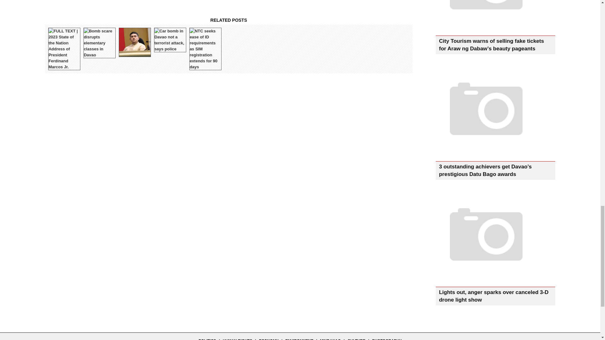 The image size is (605, 340). I want to click on Car bomb in Davao not a terrorist attack, says police, so click(170, 40).